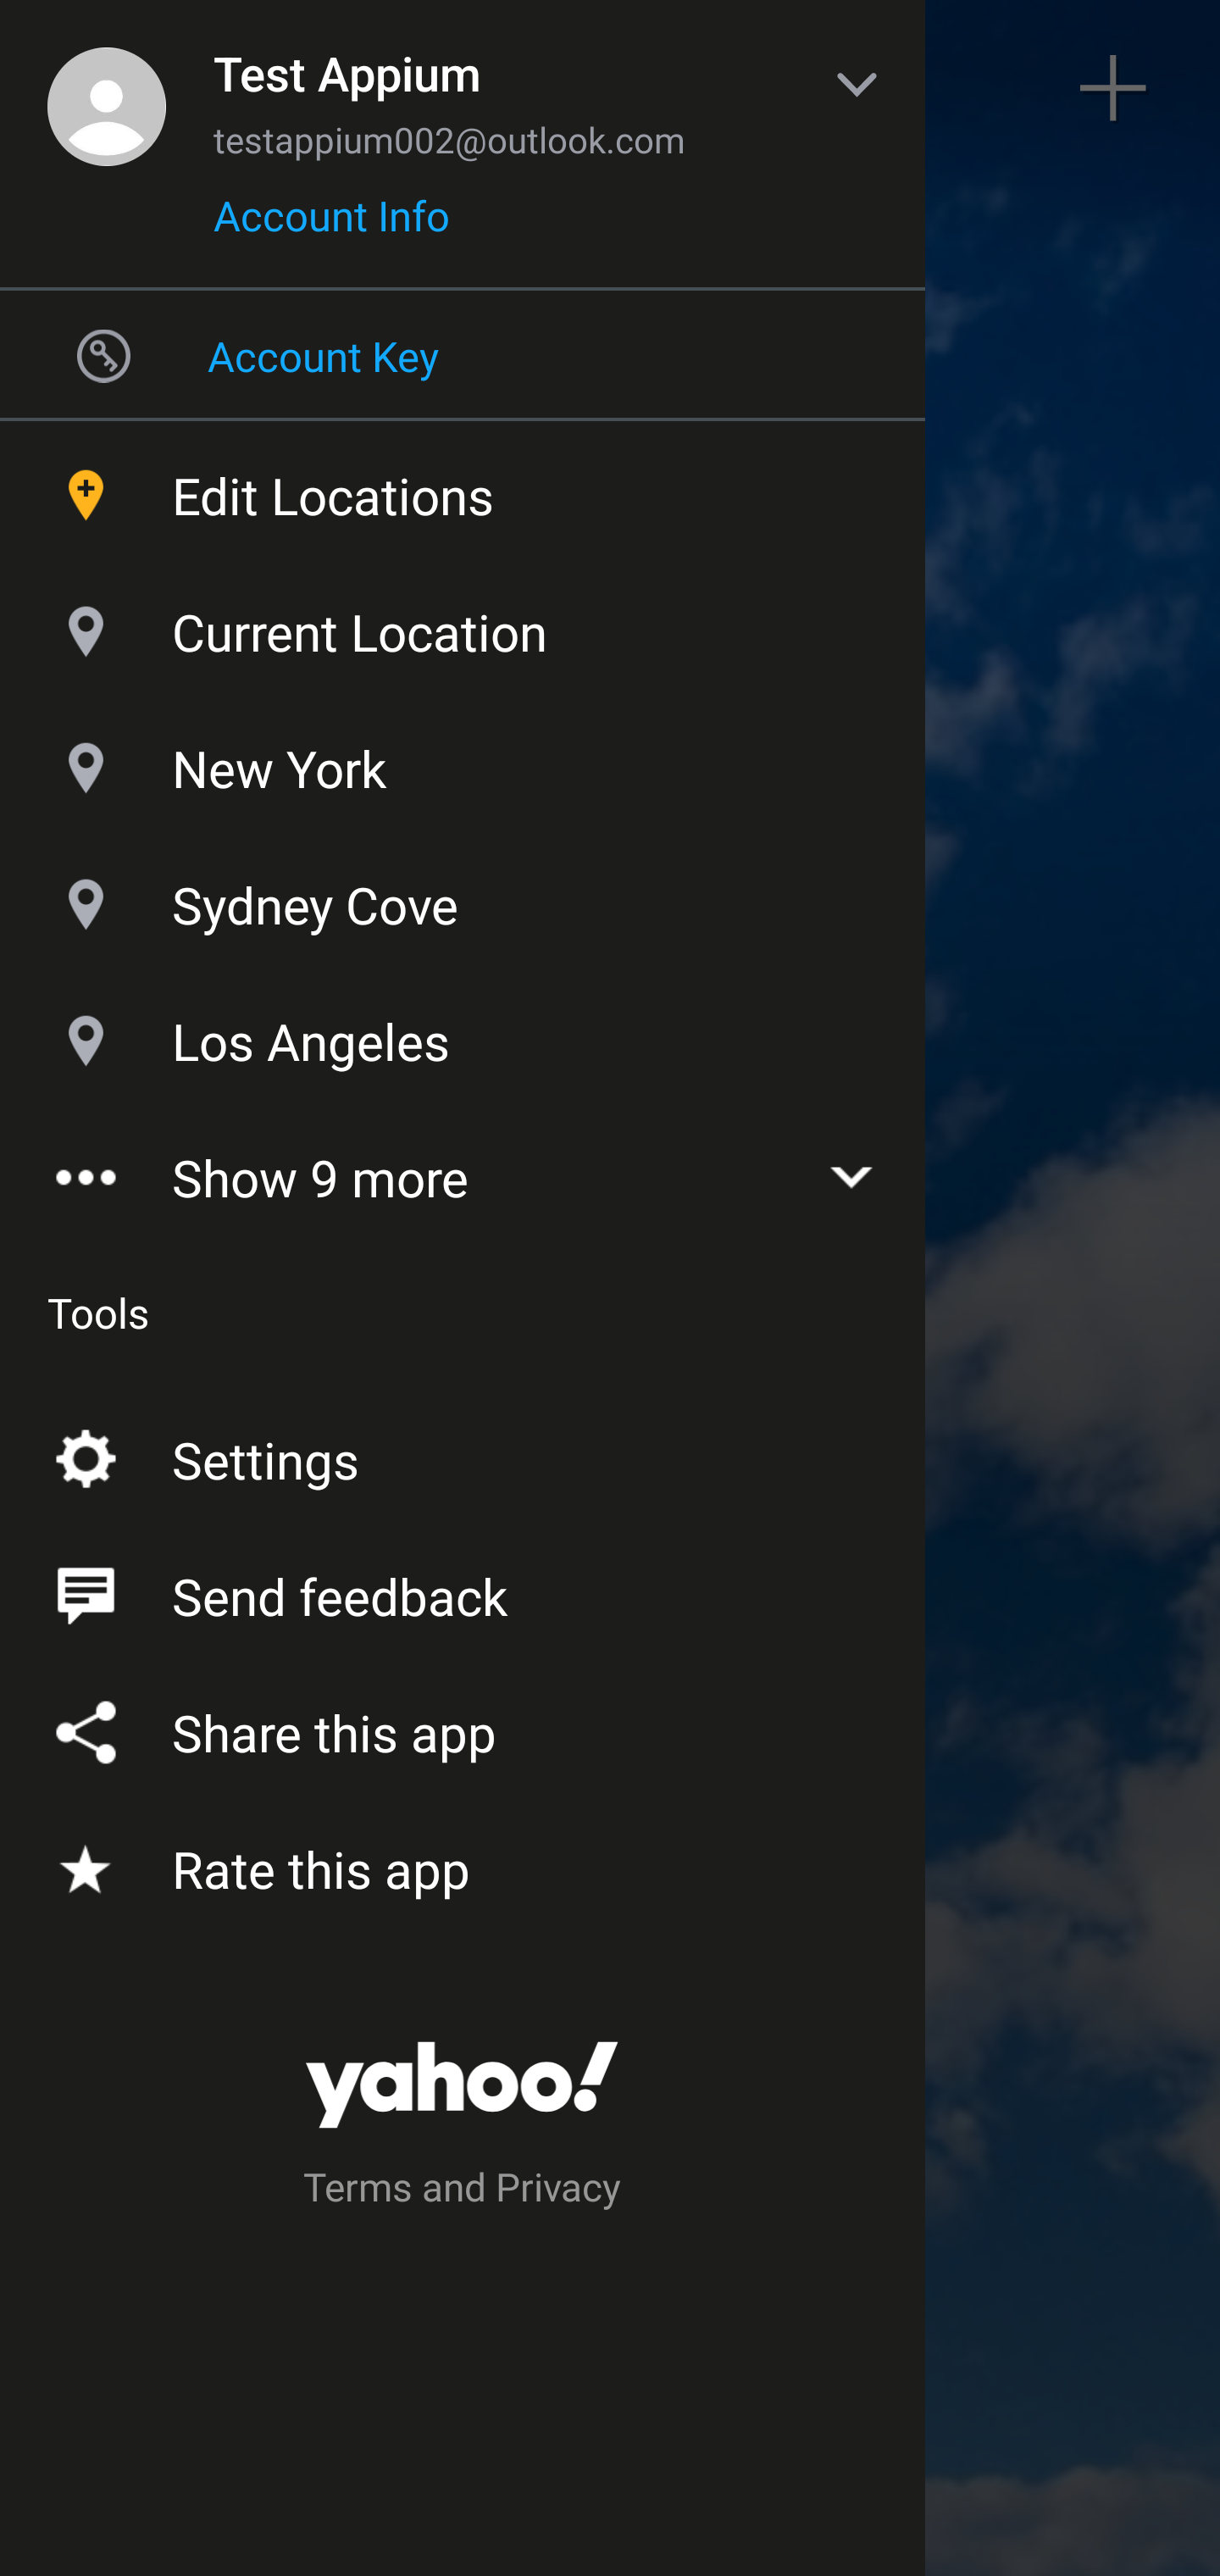 The width and height of the screenshot is (1220, 2576). Describe the element at coordinates (463, 1454) in the screenshot. I see `Settings` at that location.